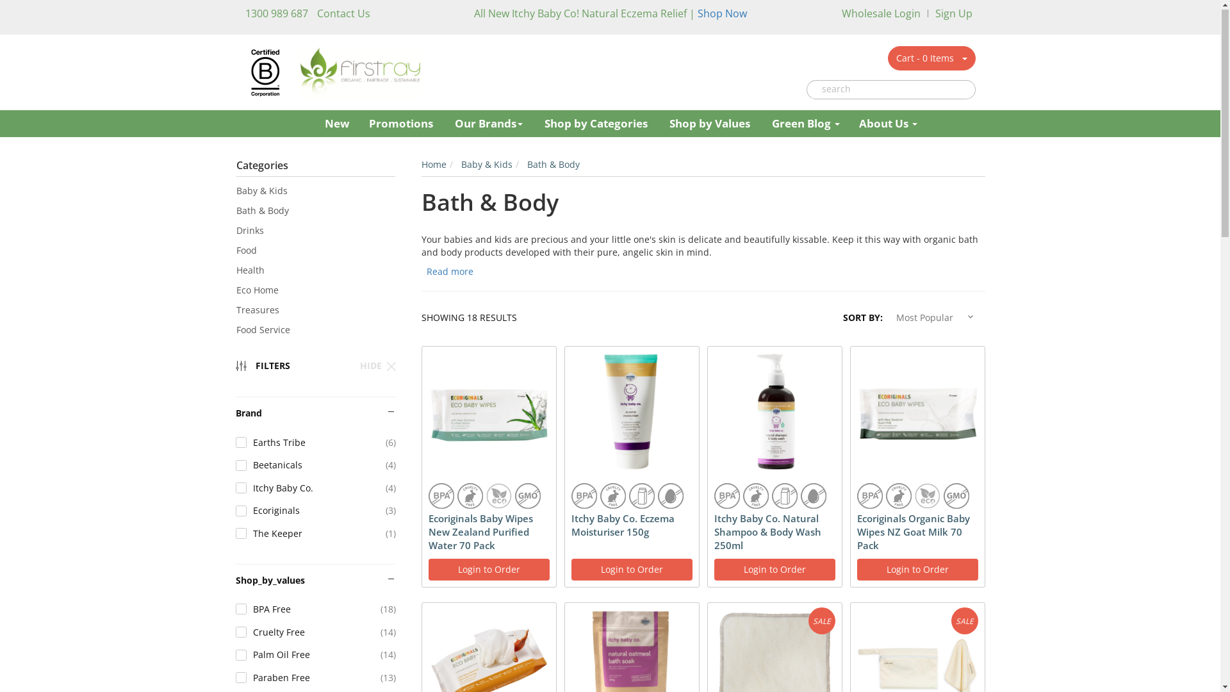 The height and width of the screenshot is (692, 1230). Describe the element at coordinates (774, 533) in the screenshot. I see `Itchy Baby Co. Natural Shampoo & Body Wash 250ml` at that location.